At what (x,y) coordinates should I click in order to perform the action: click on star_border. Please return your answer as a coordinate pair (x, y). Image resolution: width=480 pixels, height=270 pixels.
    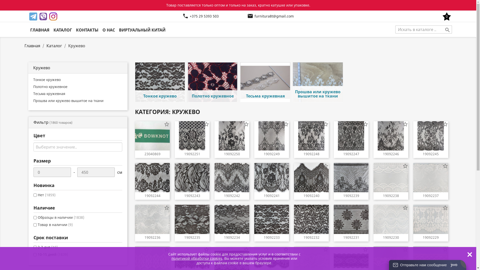
    Looking at the image, I should click on (326, 124).